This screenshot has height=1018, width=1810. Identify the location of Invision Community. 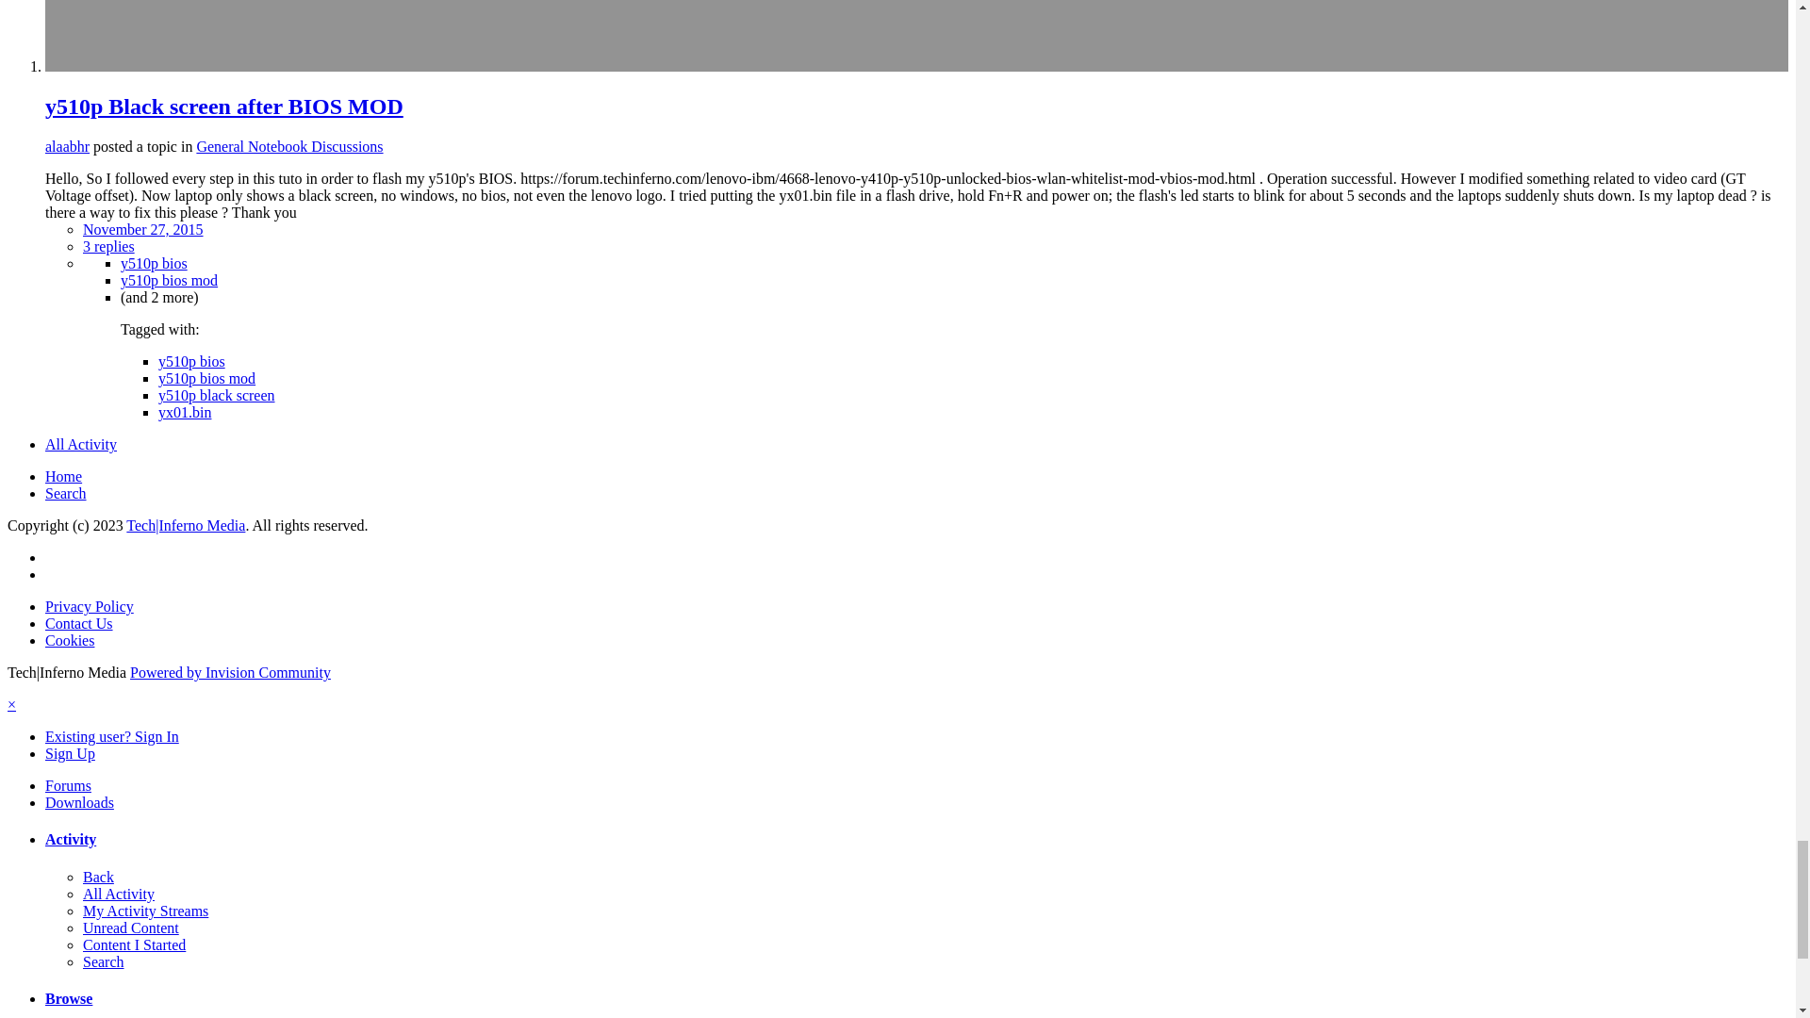
(230, 673).